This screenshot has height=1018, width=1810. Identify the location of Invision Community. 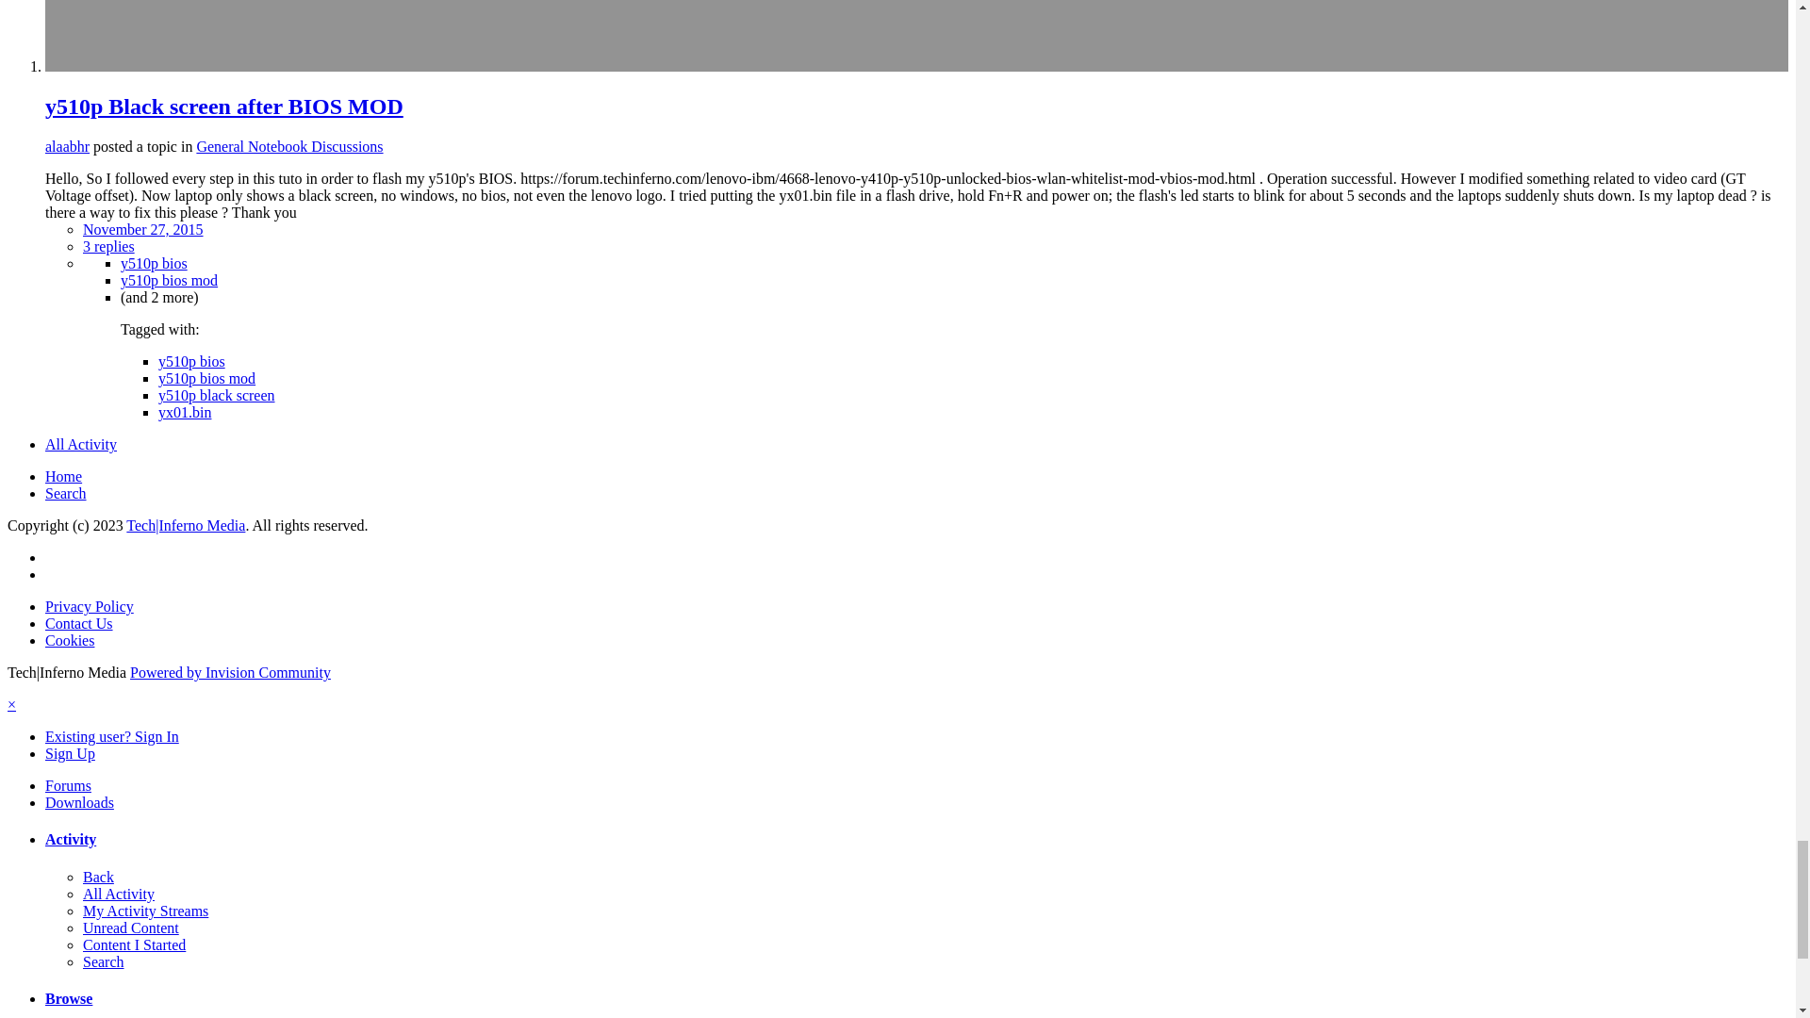
(230, 673).